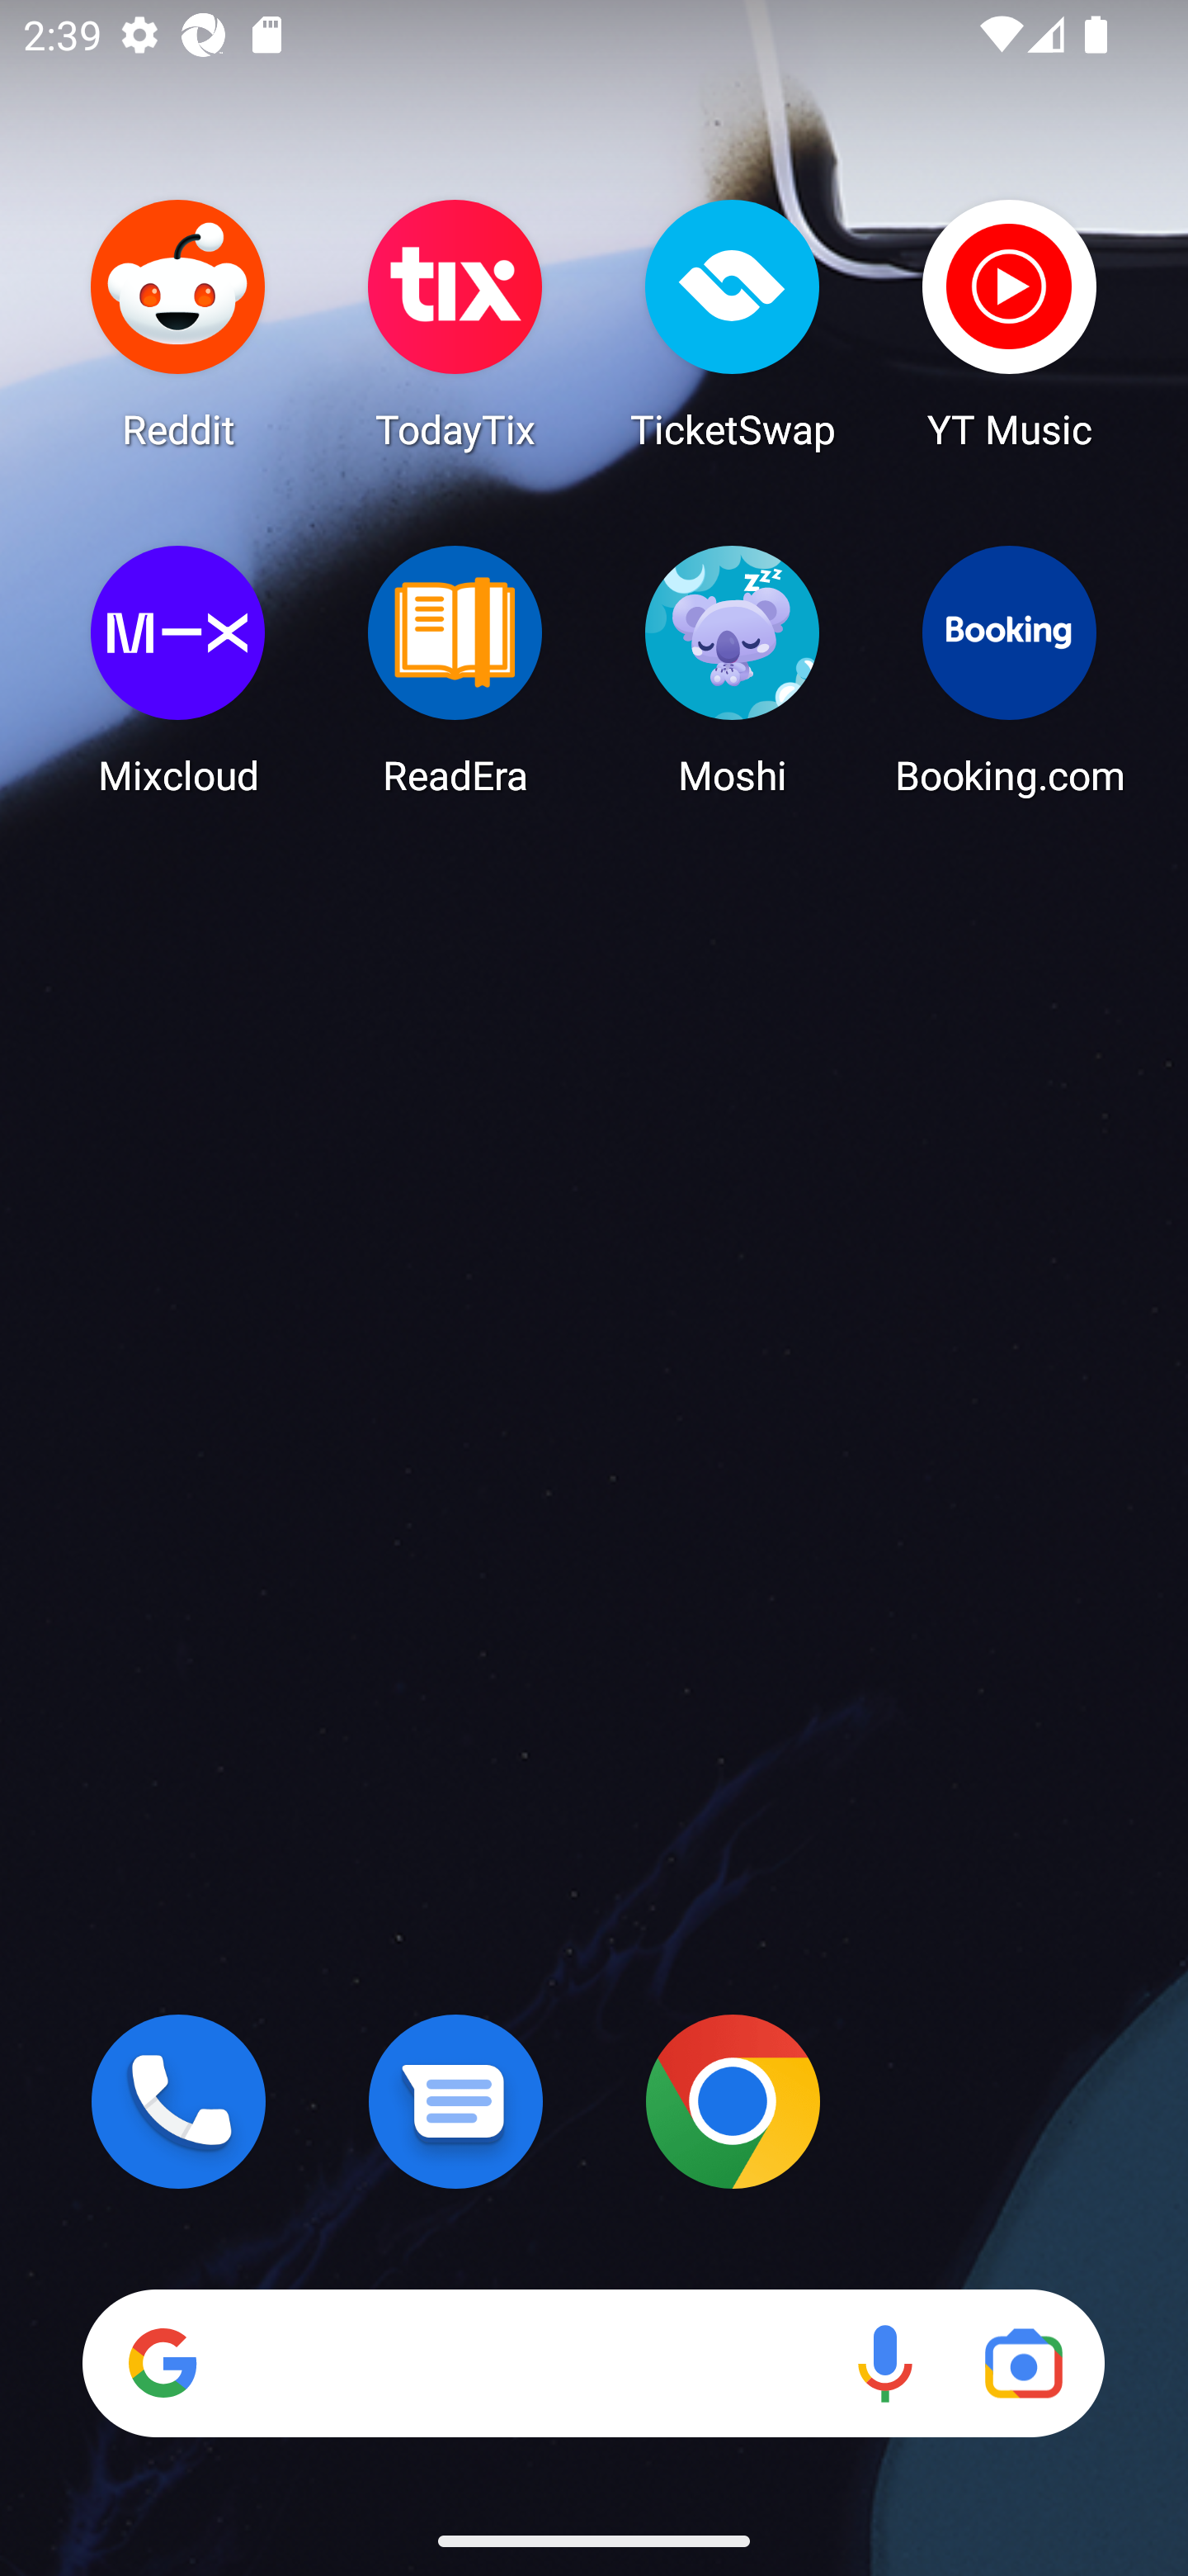  Describe the element at coordinates (455, 2101) in the screenshot. I see `Messages` at that location.